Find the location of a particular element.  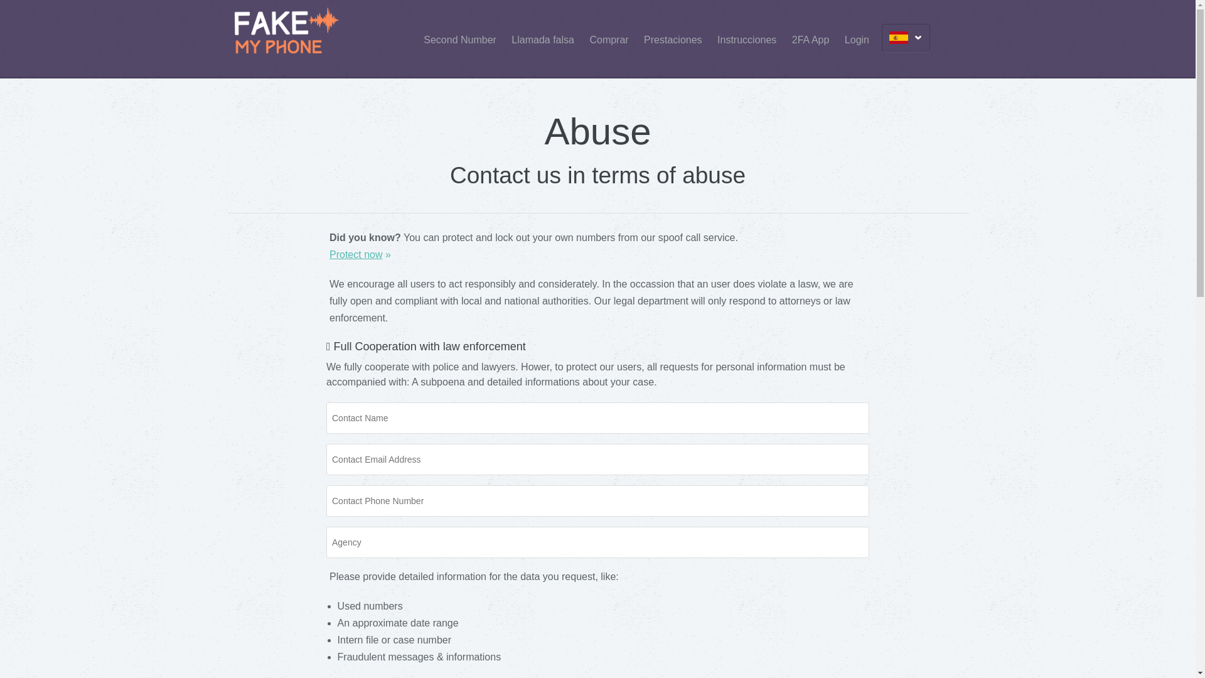

Buy second number with crypto or card is located at coordinates (460, 40).